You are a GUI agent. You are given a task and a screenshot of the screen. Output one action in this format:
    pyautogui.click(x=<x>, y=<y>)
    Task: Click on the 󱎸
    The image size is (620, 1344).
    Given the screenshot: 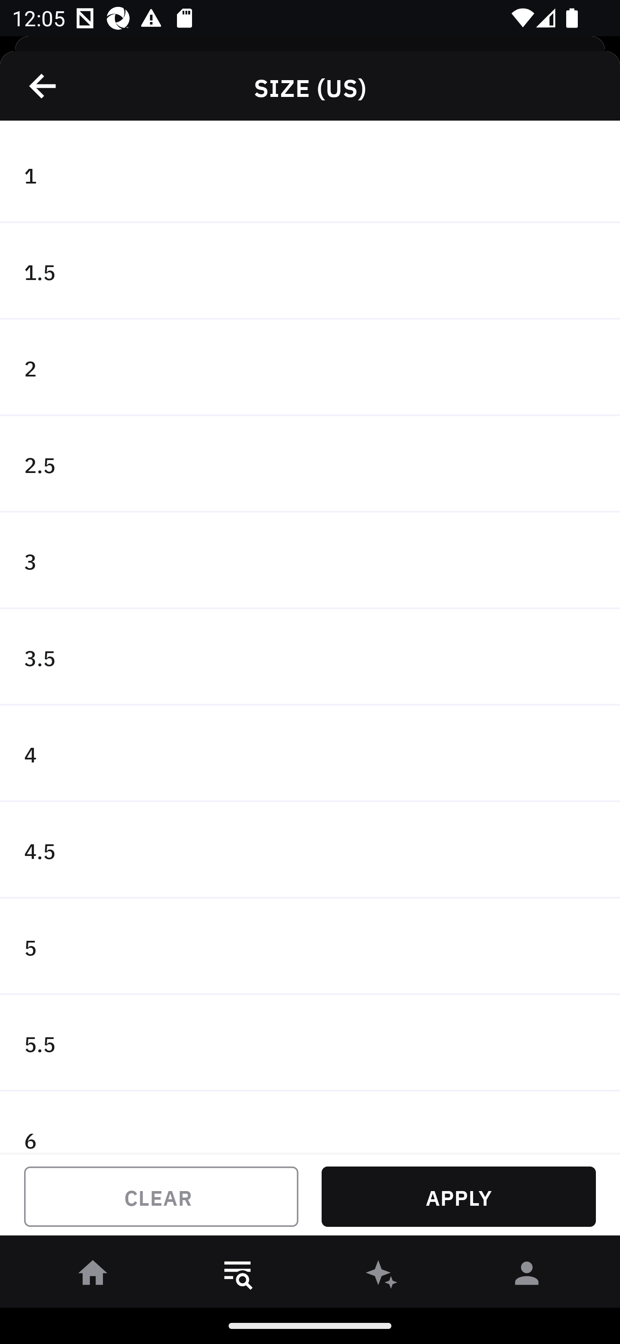 What is the action you would take?
    pyautogui.click(x=238, y=1276)
    